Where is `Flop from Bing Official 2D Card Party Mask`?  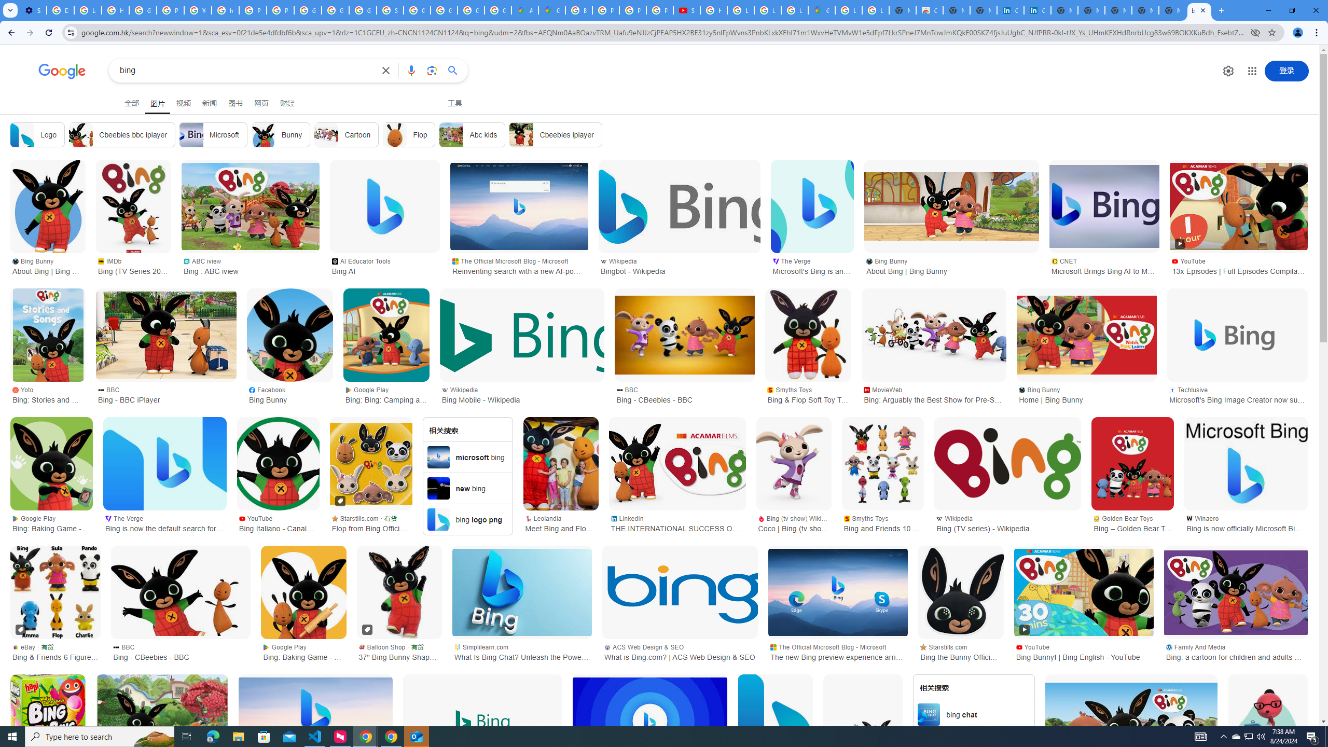
Flop from Bing Official 2D Card Party Mask is located at coordinates (371, 463).